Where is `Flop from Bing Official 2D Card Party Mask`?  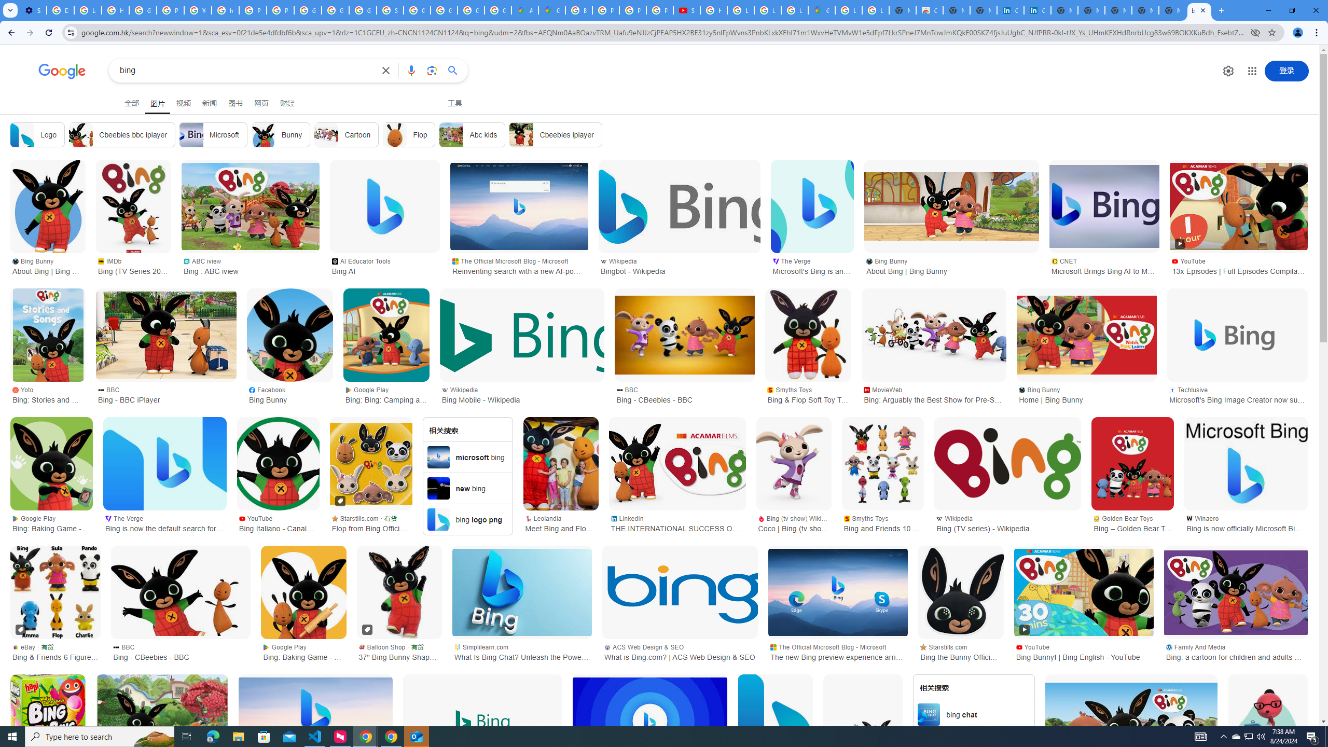
Flop from Bing Official 2D Card Party Mask is located at coordinates (371, 463).